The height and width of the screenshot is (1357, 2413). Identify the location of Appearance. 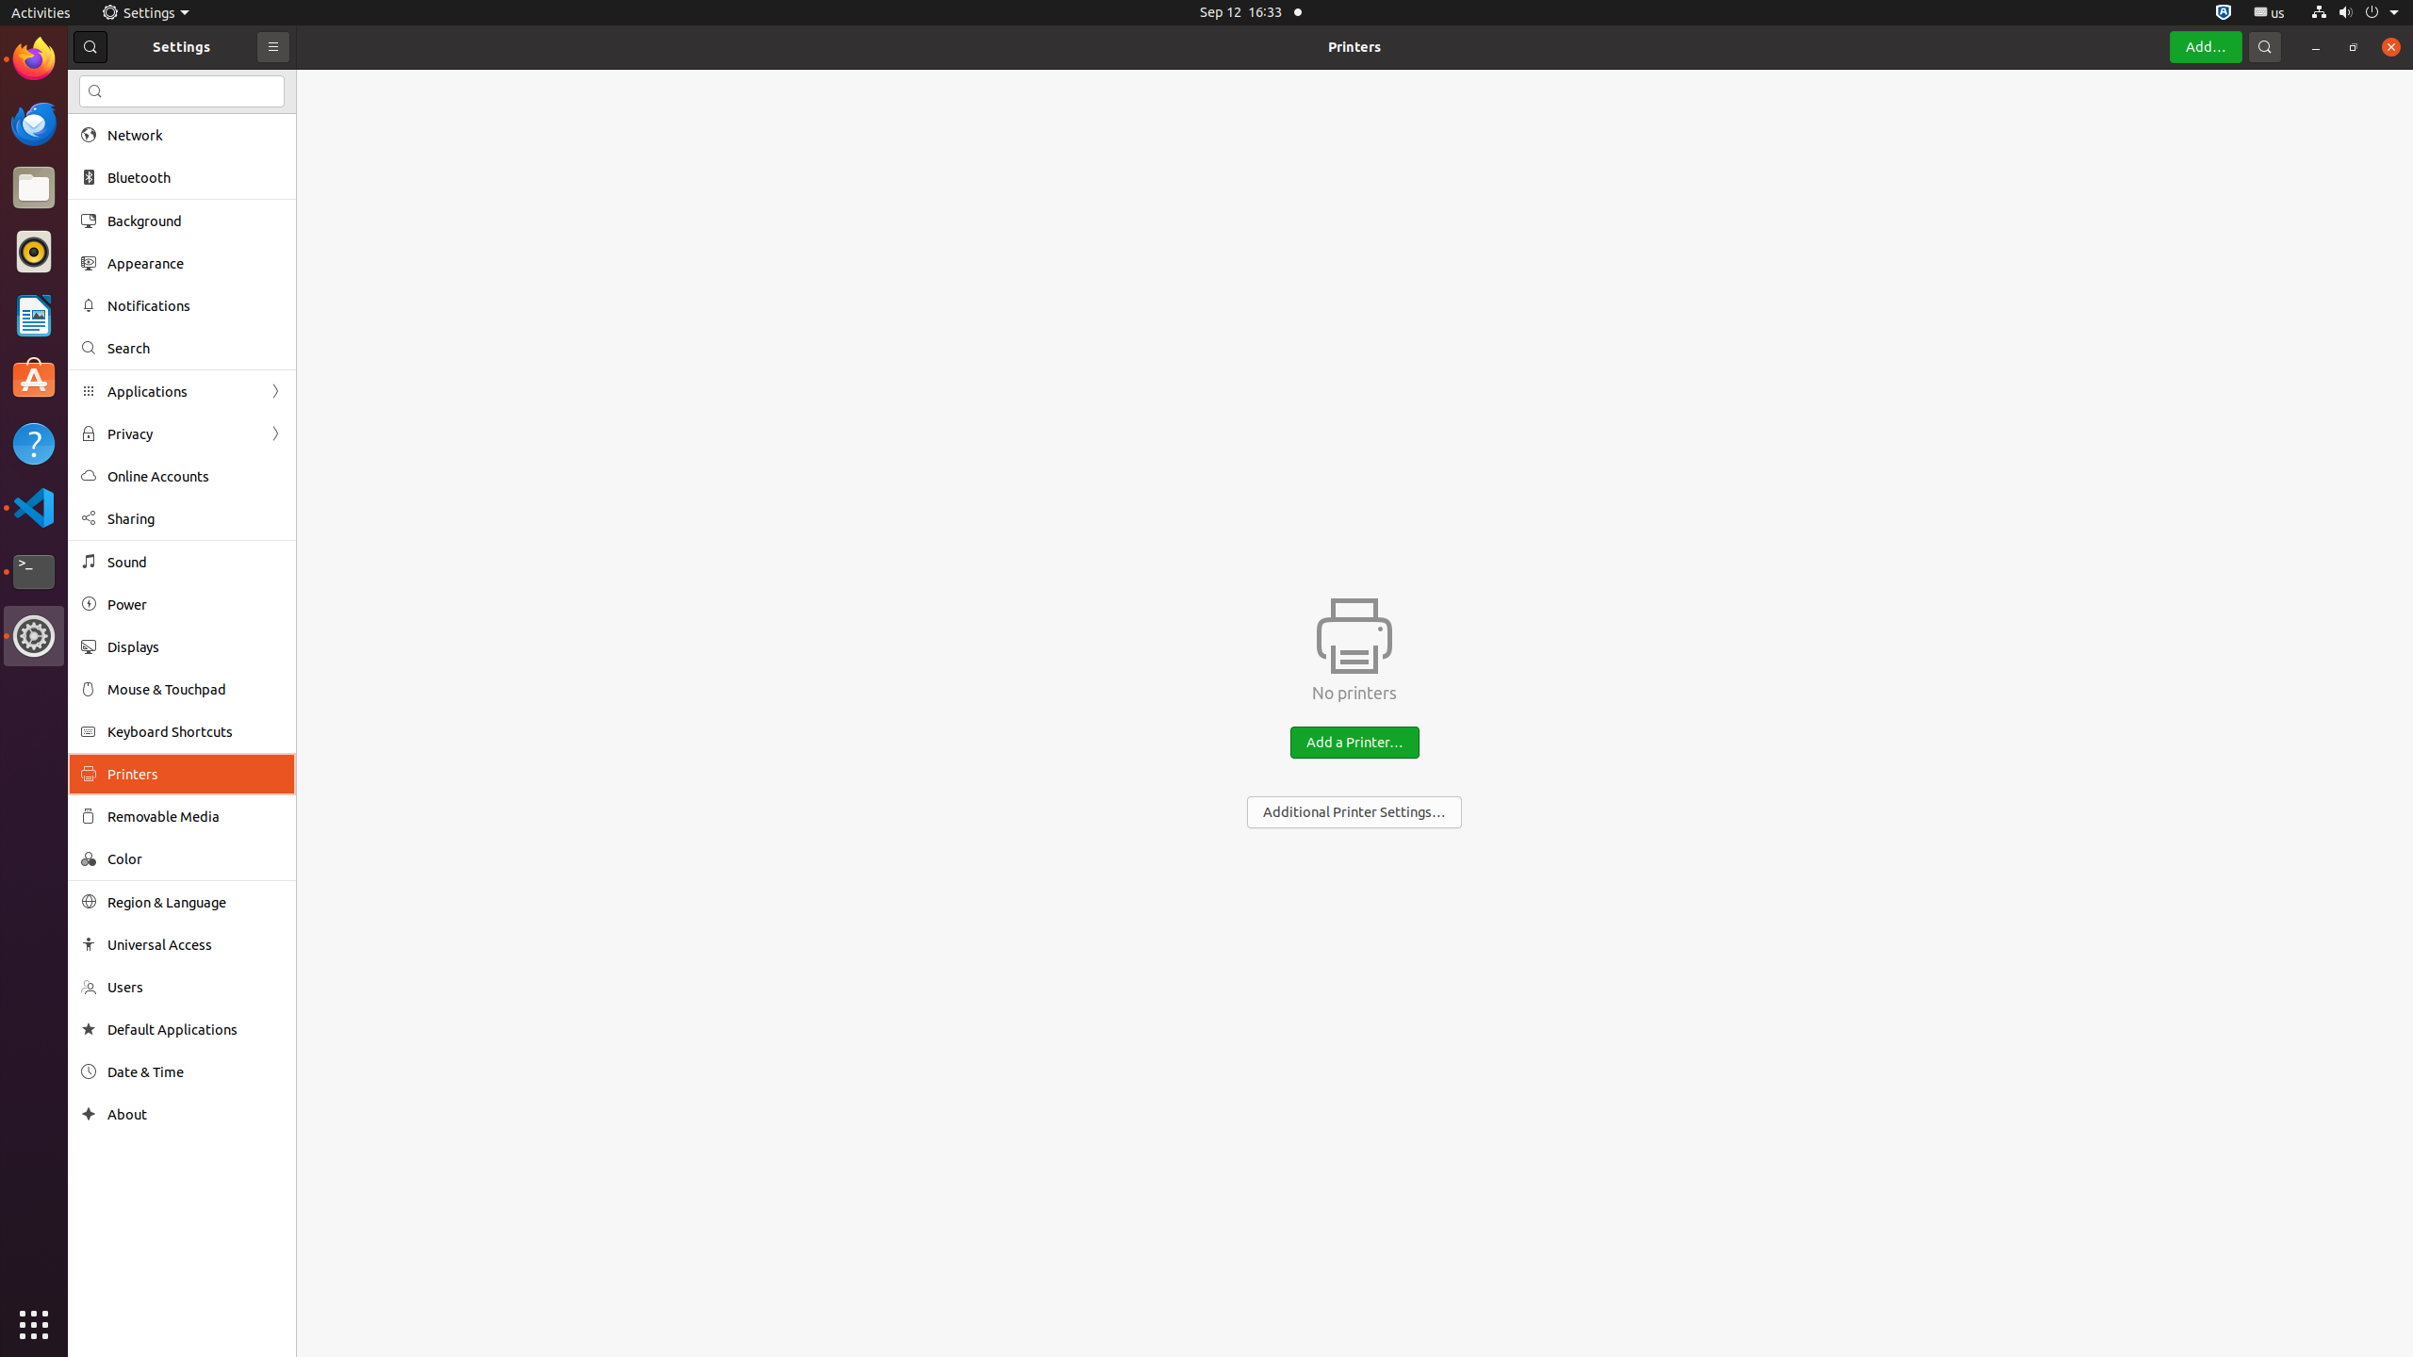
(195, 264).